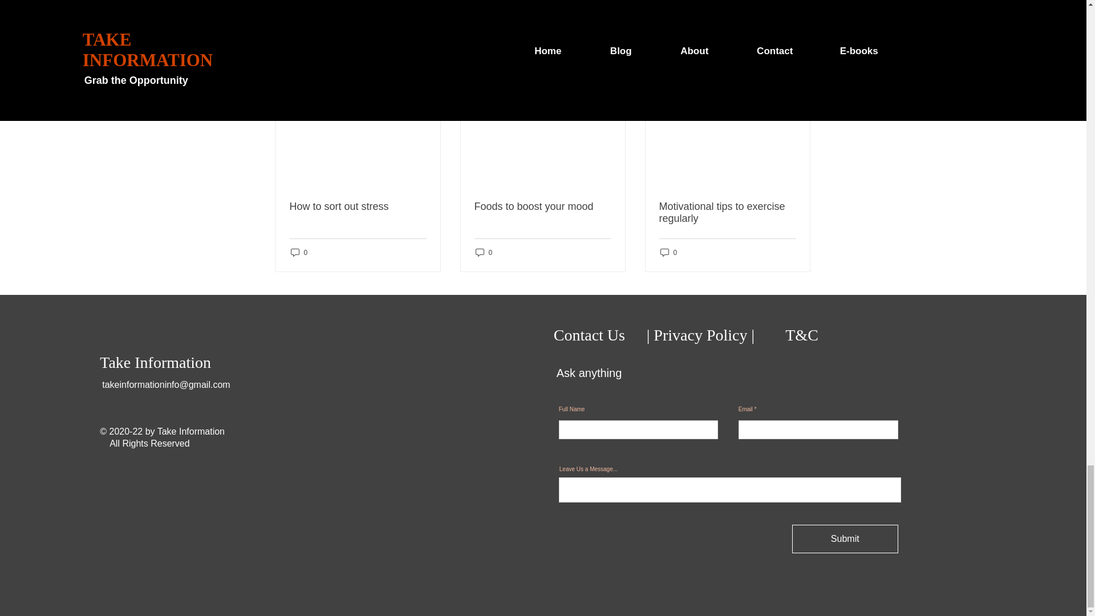 Image resolution: width=1095 pixels, height=616 pixels. Describe the element at coordinates (358, 206) in the screenshot. I see `How to sort out stress` at that location.